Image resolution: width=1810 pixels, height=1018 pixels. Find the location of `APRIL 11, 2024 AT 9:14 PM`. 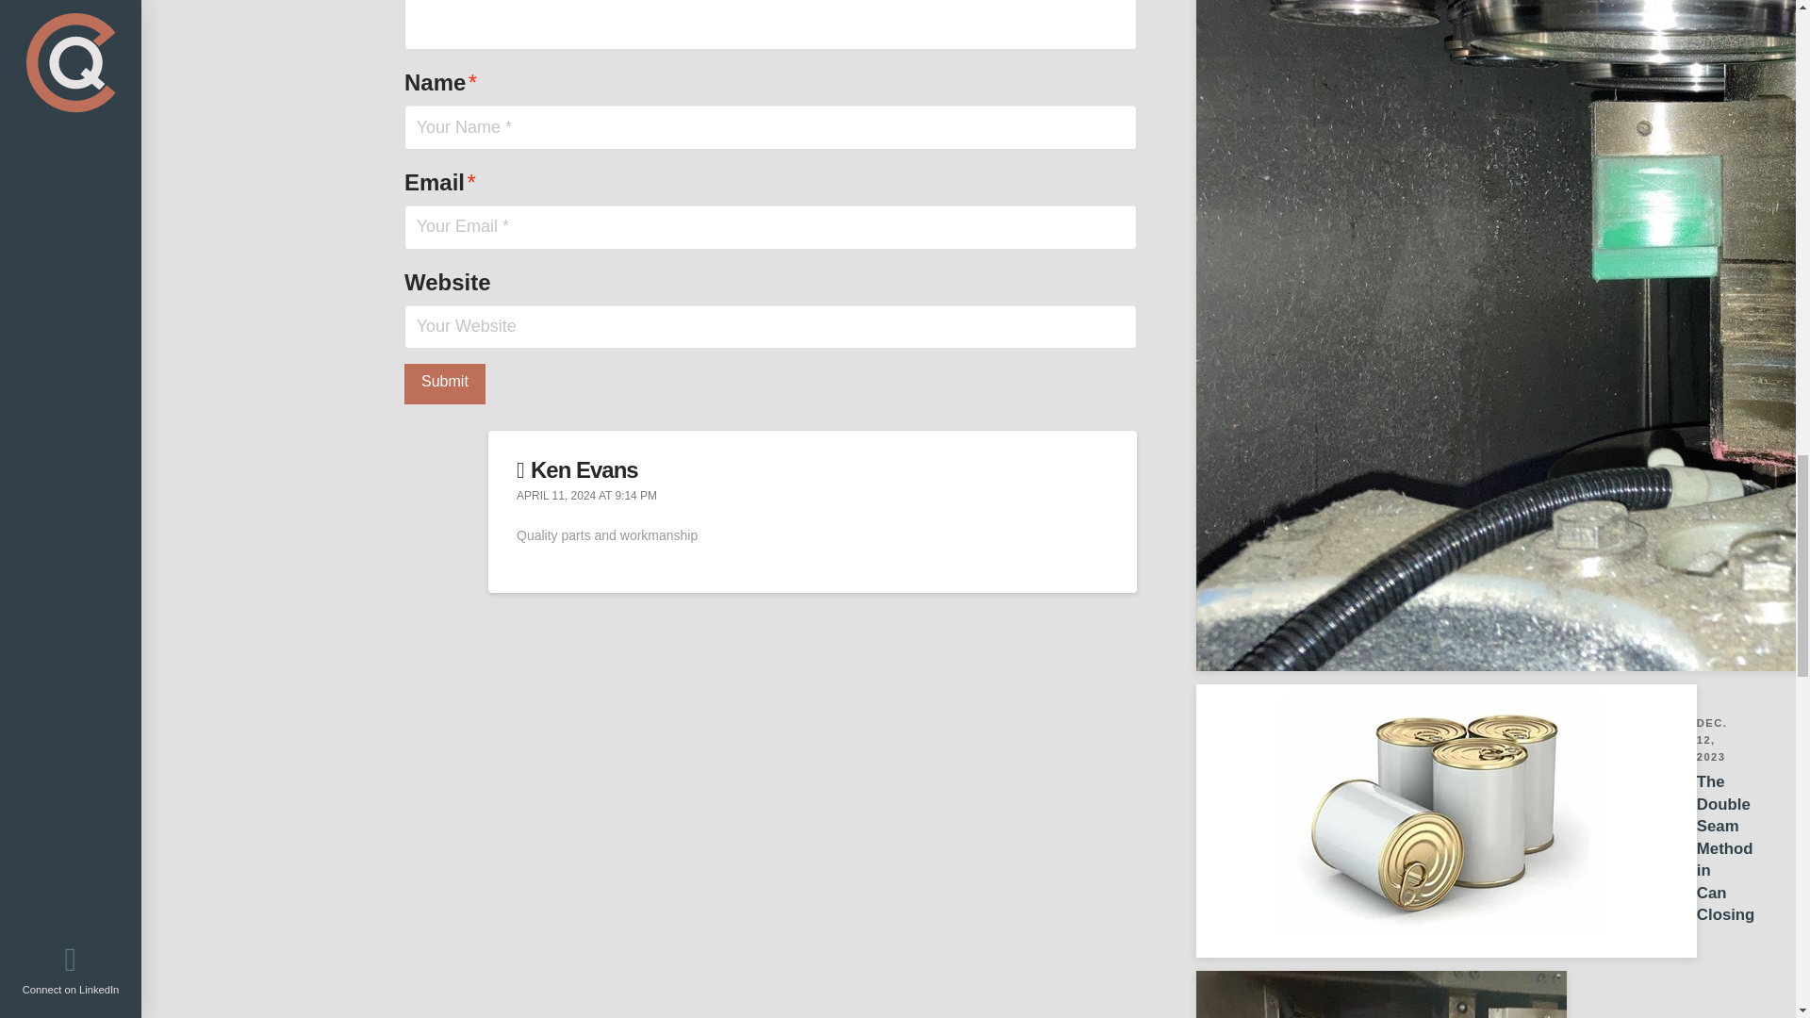

APRIL 11, 2024 AT 9:14 PM is located at coordinates (586, 496).